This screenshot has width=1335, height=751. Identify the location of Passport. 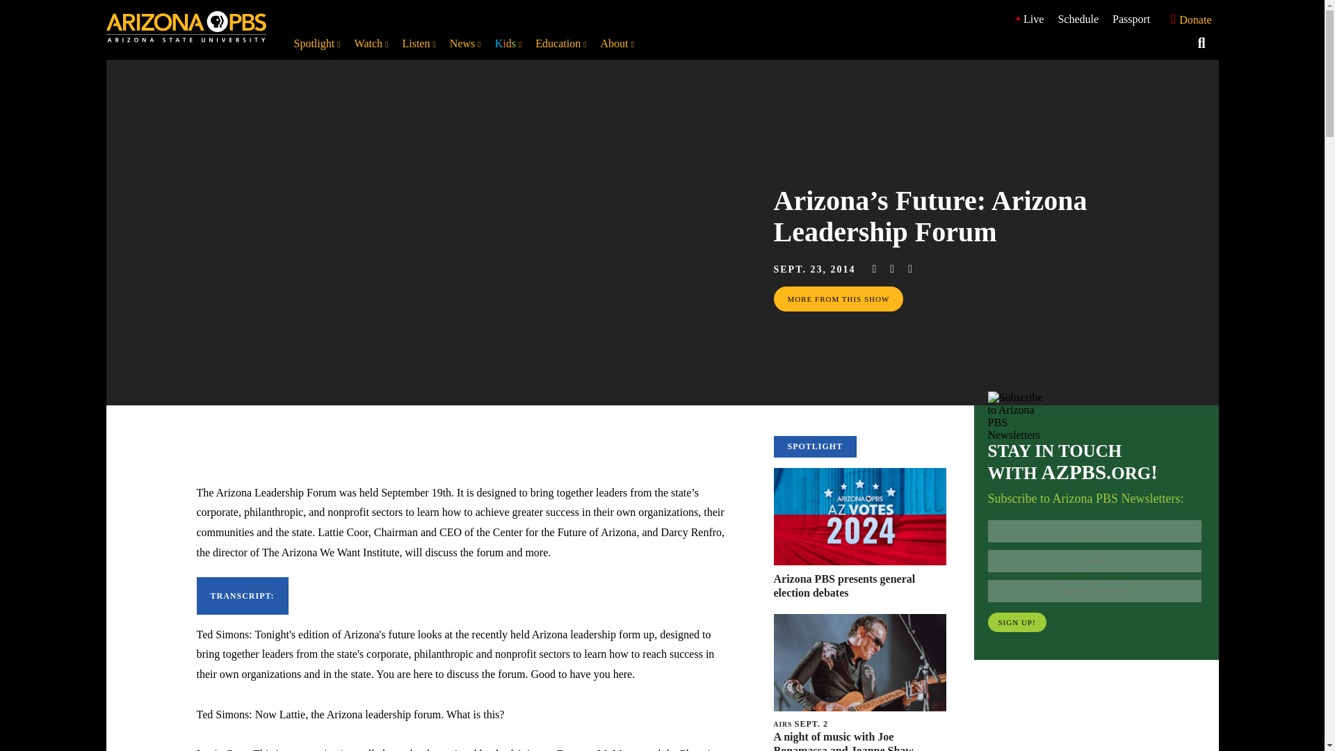
(1131, 19).